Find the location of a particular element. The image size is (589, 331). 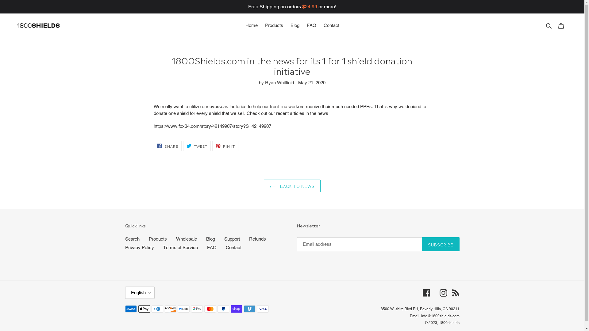

1800shields is located at coordinates (449, 323).